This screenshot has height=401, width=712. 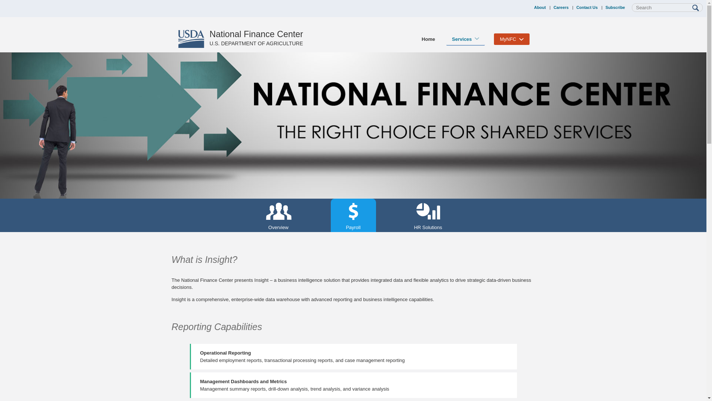 I want to click on Home, so click(x=428, y=41).